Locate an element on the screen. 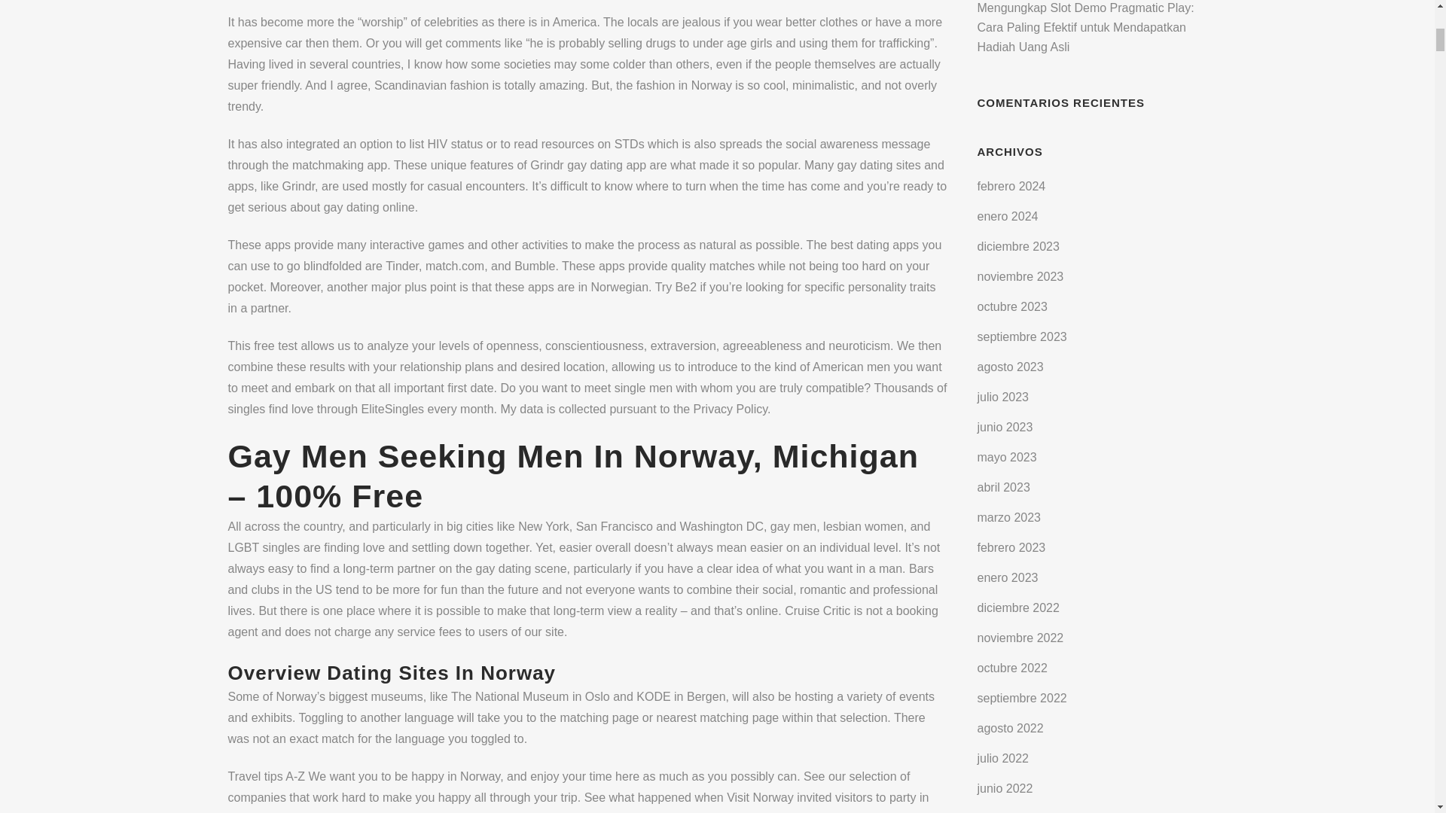  julio 2023 is located at coordinates (1003, 397).